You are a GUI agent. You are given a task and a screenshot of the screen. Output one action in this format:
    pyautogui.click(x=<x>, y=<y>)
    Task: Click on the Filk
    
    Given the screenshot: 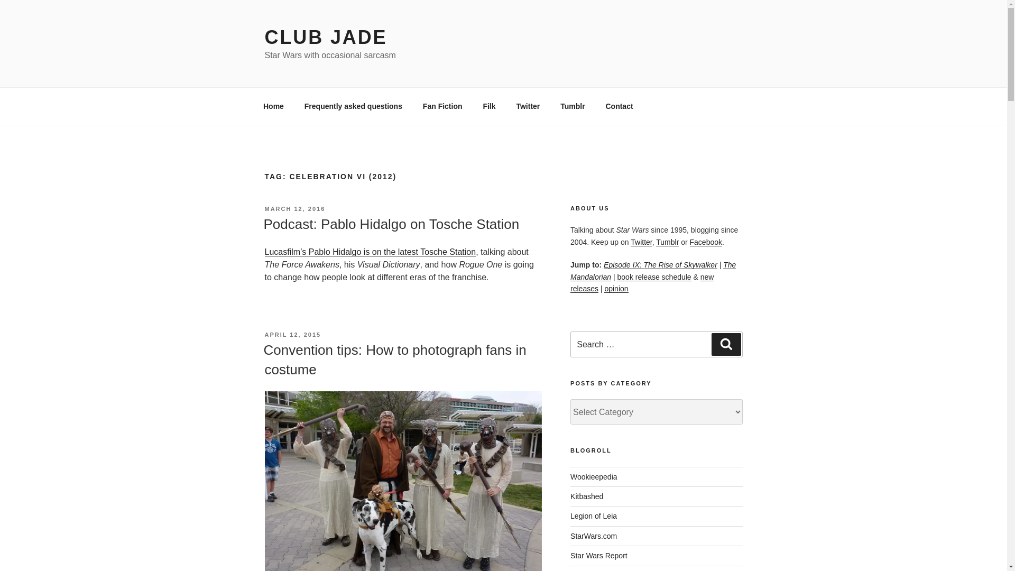 What is the action you would take?
    pyautogui.click(x=489, y=106)
    